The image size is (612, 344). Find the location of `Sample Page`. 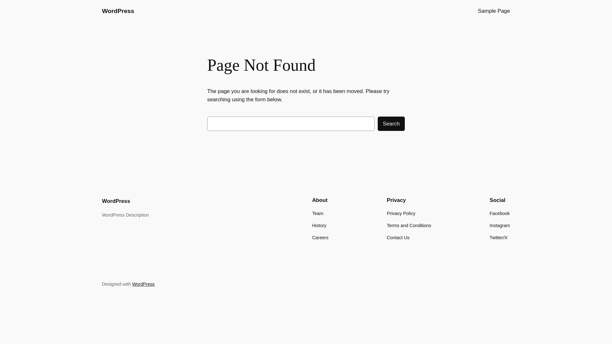

Sample Page is located at coordinates (494, 11).